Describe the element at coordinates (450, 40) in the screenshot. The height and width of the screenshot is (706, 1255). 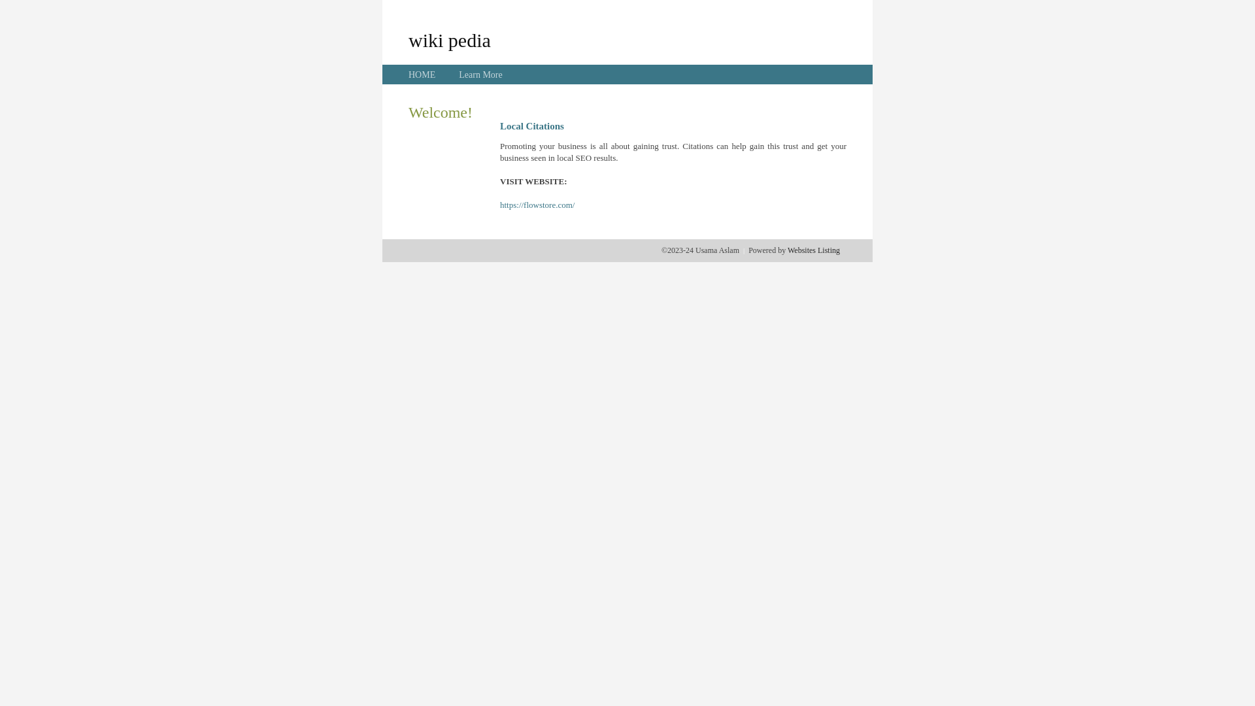
I see `wiki pedia` at that location.